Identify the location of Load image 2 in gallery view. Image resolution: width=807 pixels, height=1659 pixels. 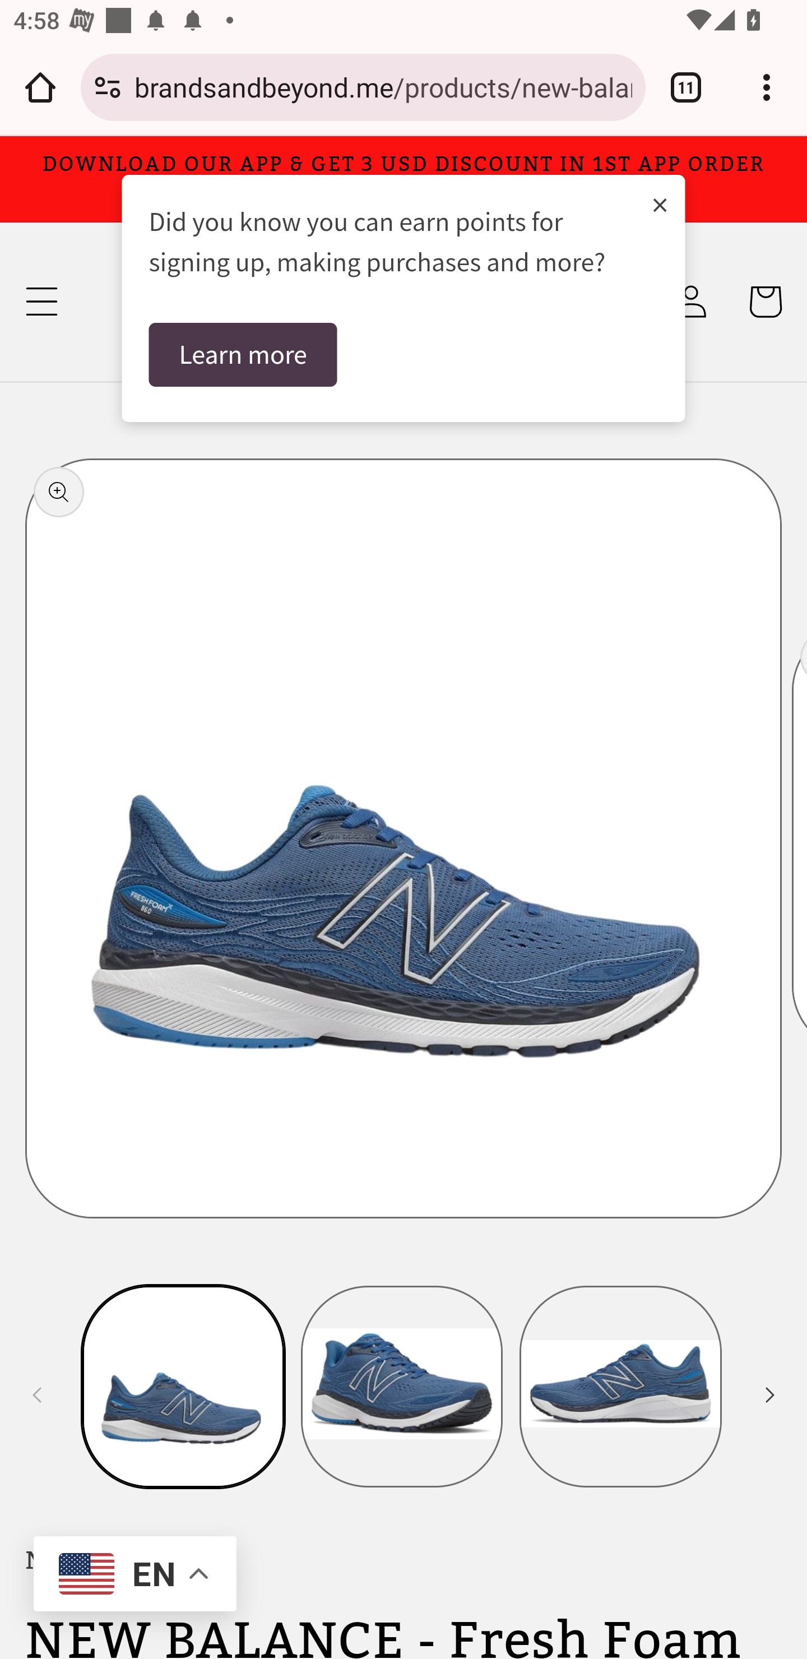
(402, 1386).